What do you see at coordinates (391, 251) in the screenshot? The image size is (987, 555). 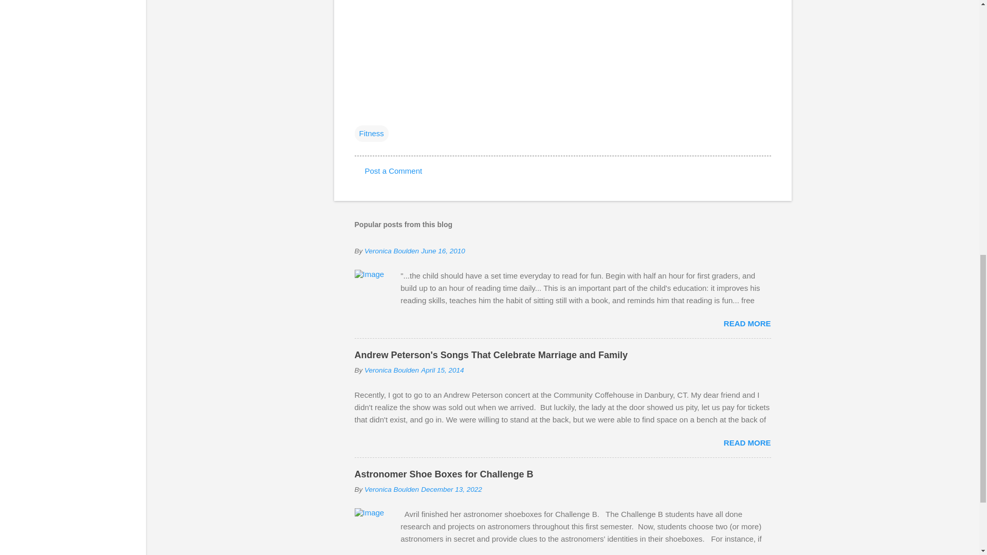 I see `Veronica Boulden` at bounding box center [391, 251].